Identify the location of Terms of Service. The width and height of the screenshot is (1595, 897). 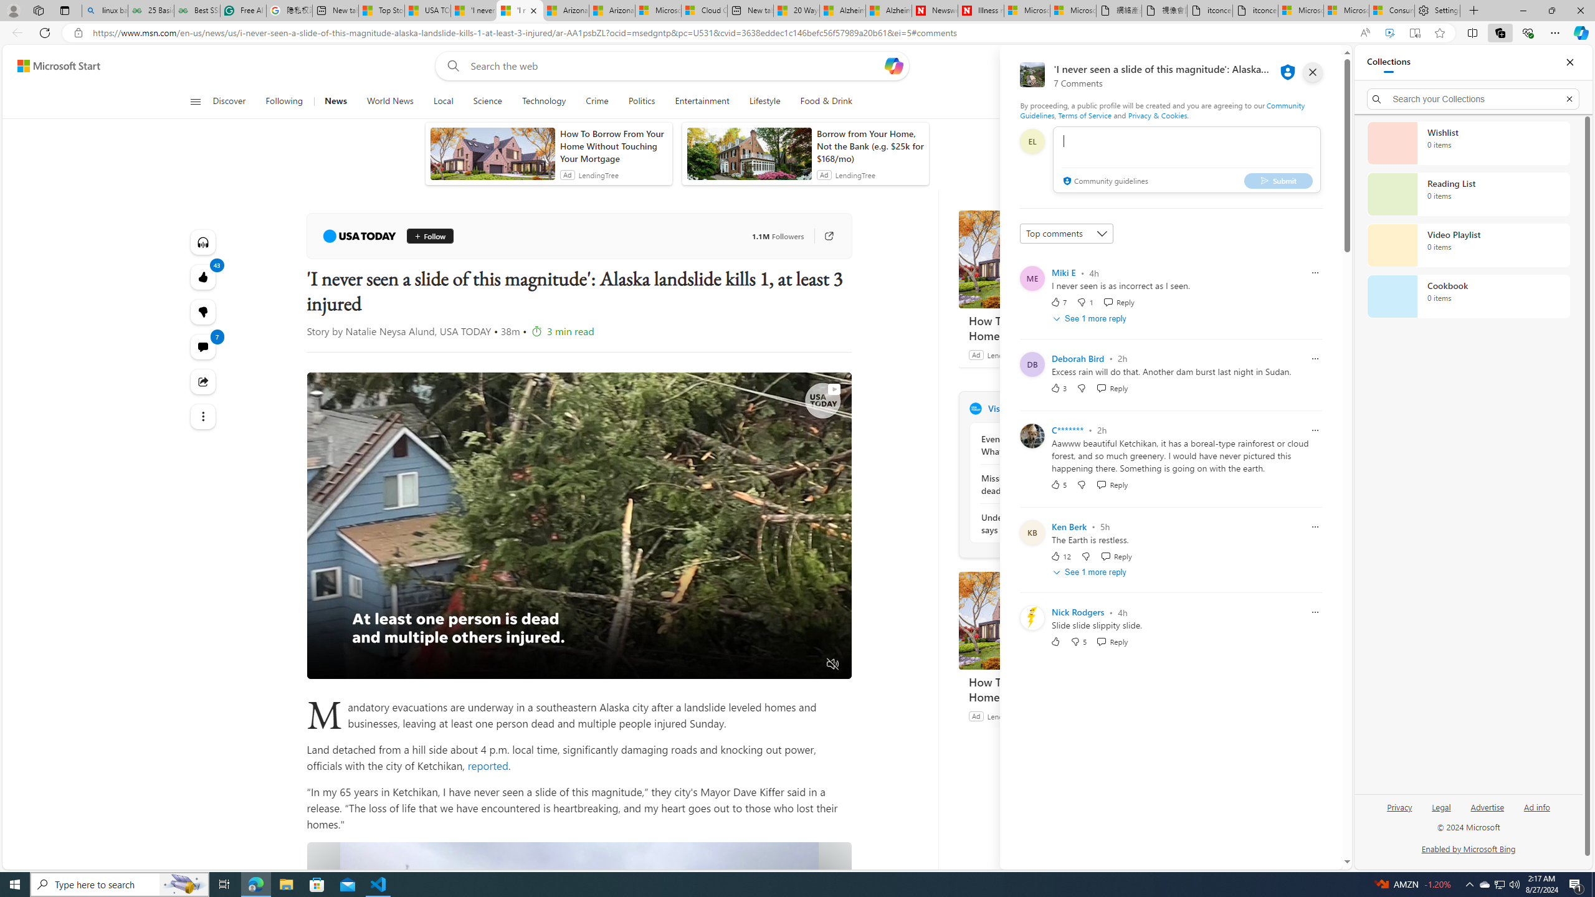
(1084, 115).